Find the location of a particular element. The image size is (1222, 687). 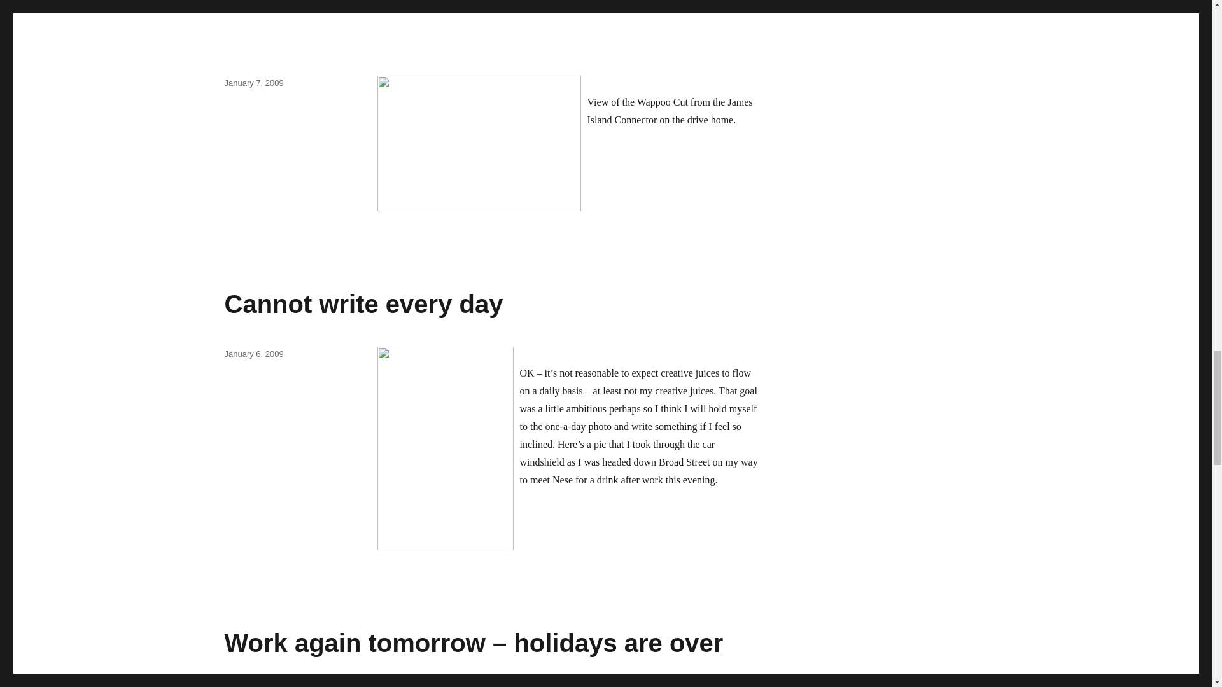

Cannot write every day is located at coordinates (363, 304).